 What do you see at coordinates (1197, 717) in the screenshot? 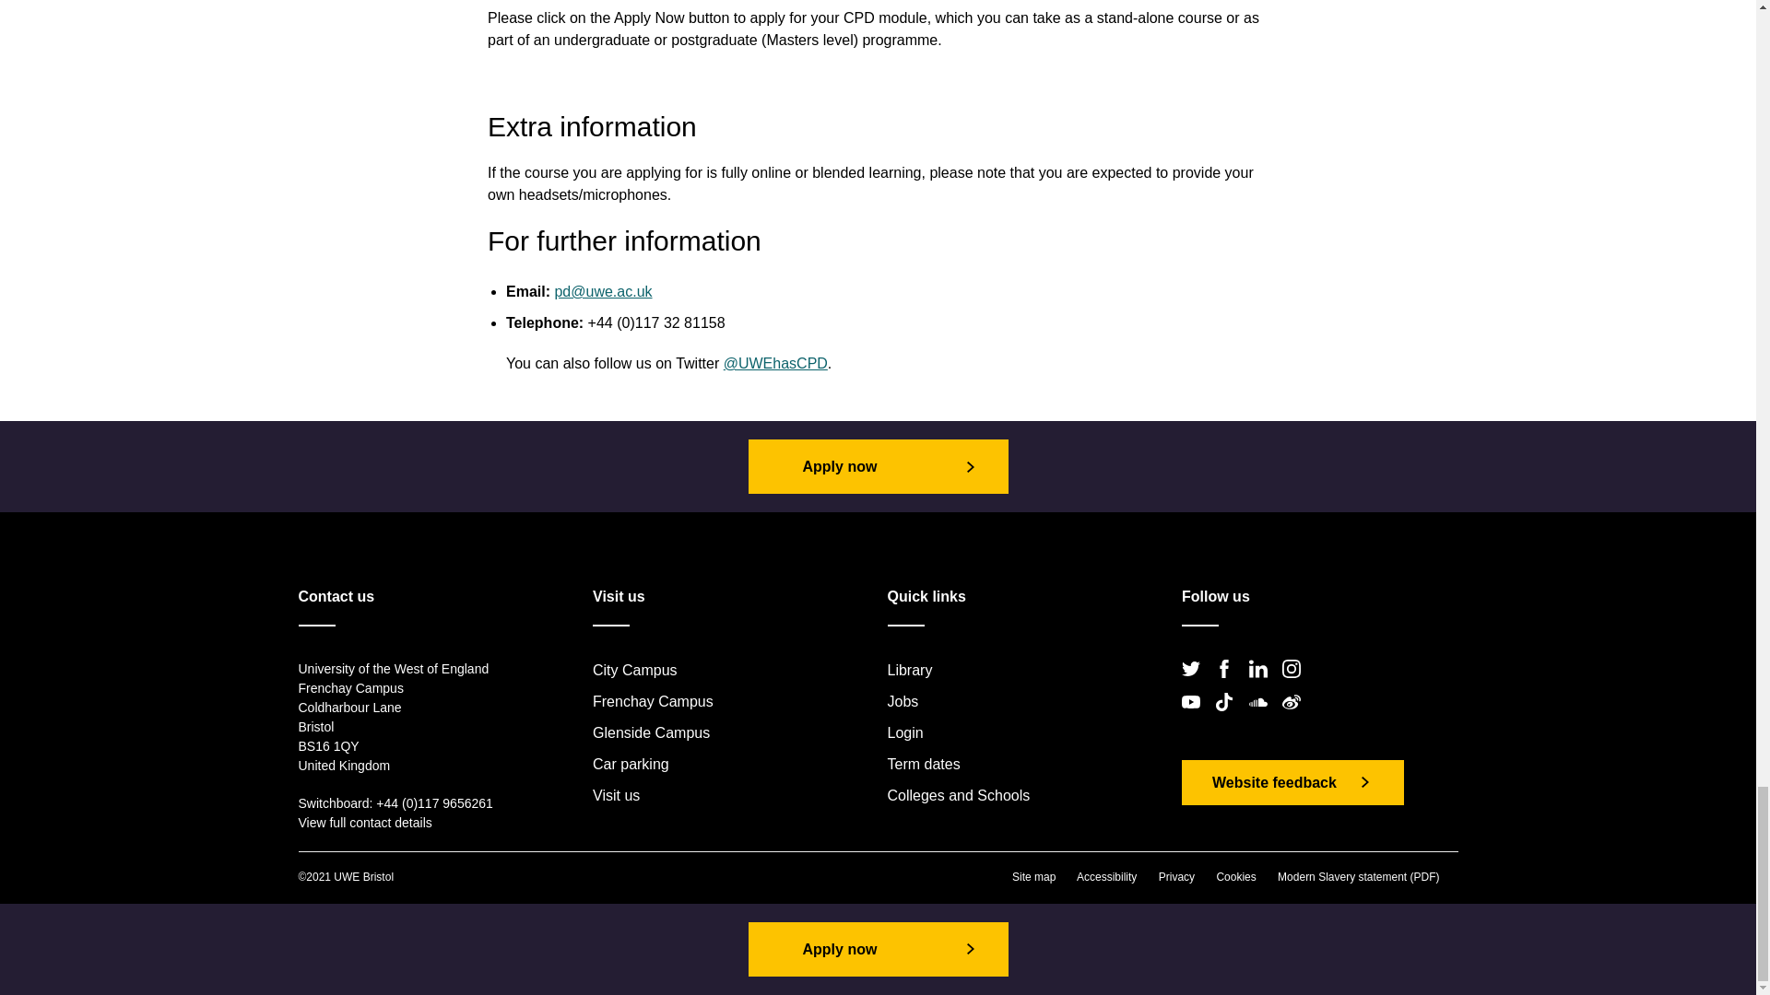
I see `YouTube` at bounding box center [1197, 717].